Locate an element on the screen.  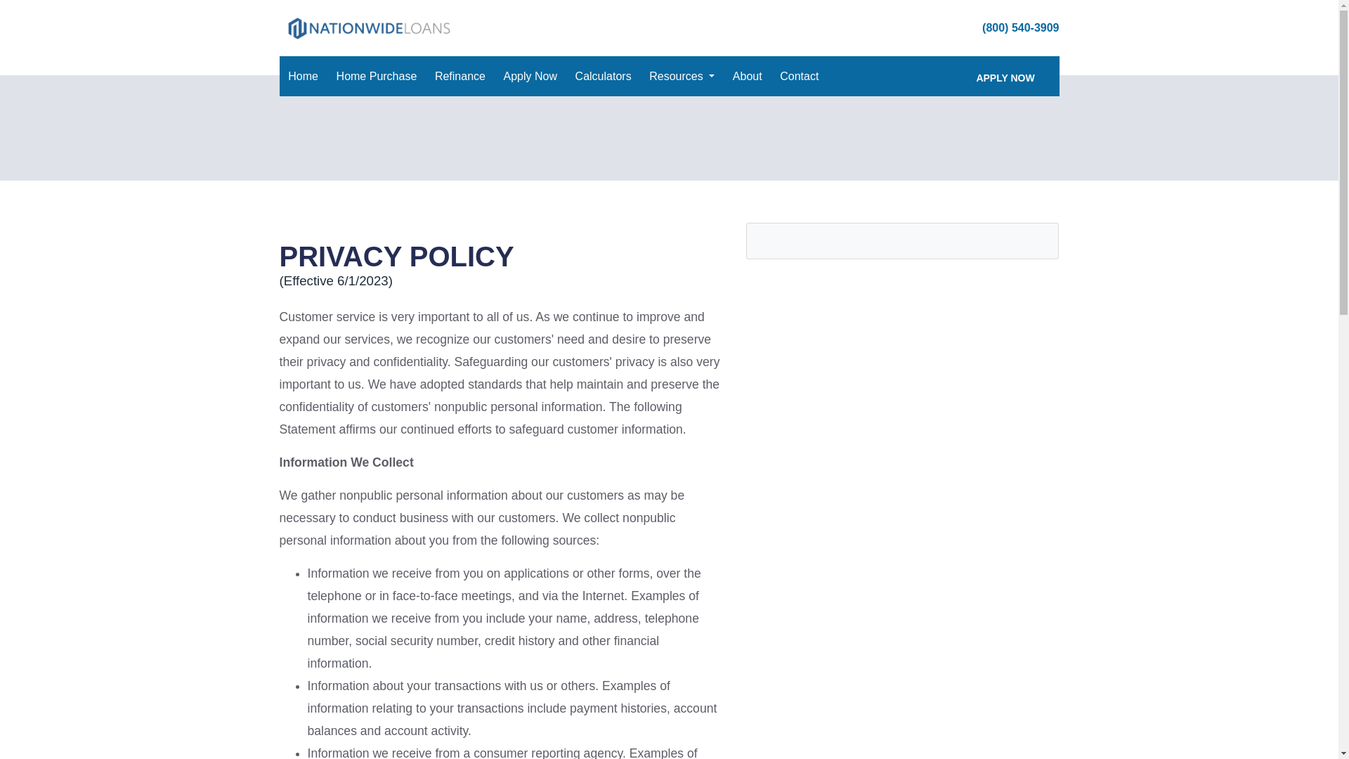
APPLY NOW is located at coordinates (1005, 76).